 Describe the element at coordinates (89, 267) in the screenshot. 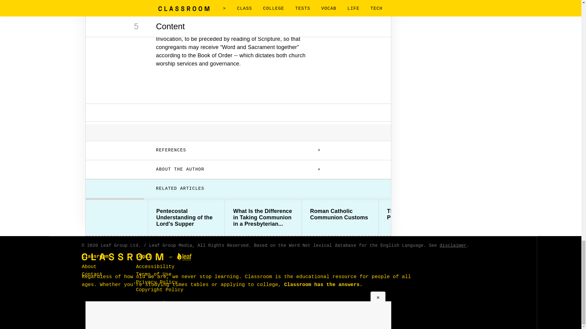

I see `About` at that location.